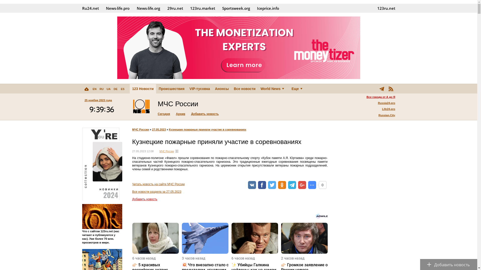  Describe the element at coordinates (141, 107) in the screenshot. I see `103news.com` at that location.